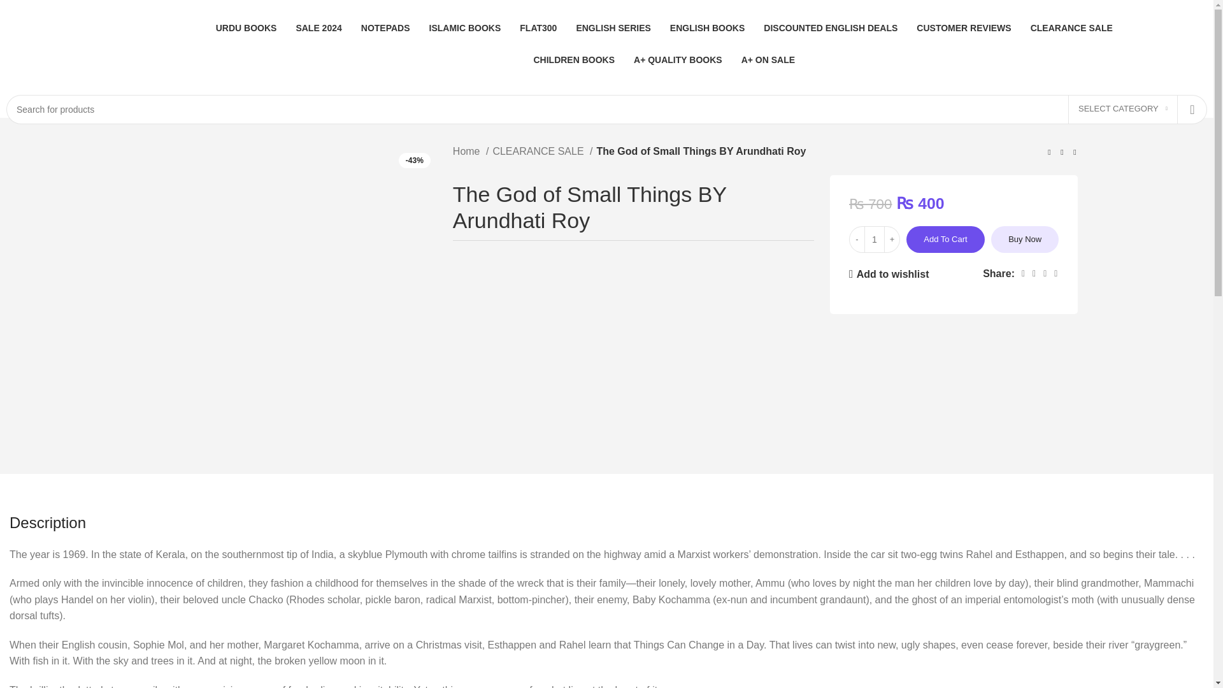 The image size is (1223, 688). Describe the element at coordinates (606, 110) in the screenshot. I see `Search for products` at that location.